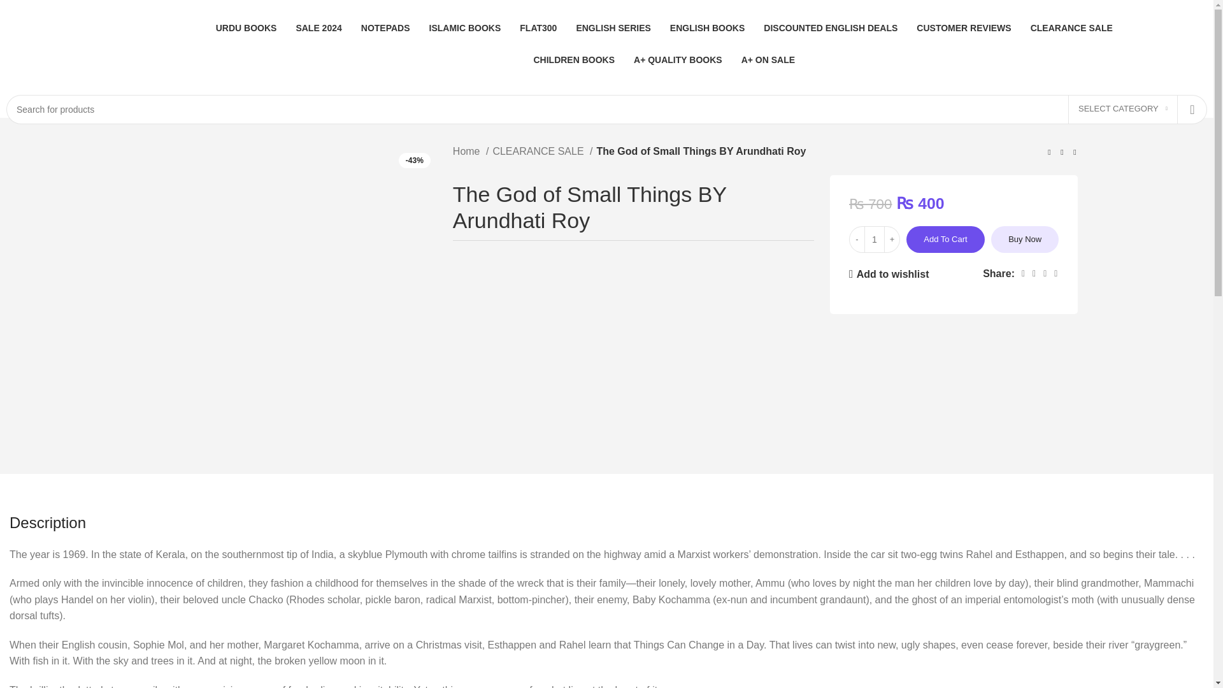 The image size is (1223, 688). Describe the element at coordinates (606, 110) in the screenshot. I see `Search for products` at that location.